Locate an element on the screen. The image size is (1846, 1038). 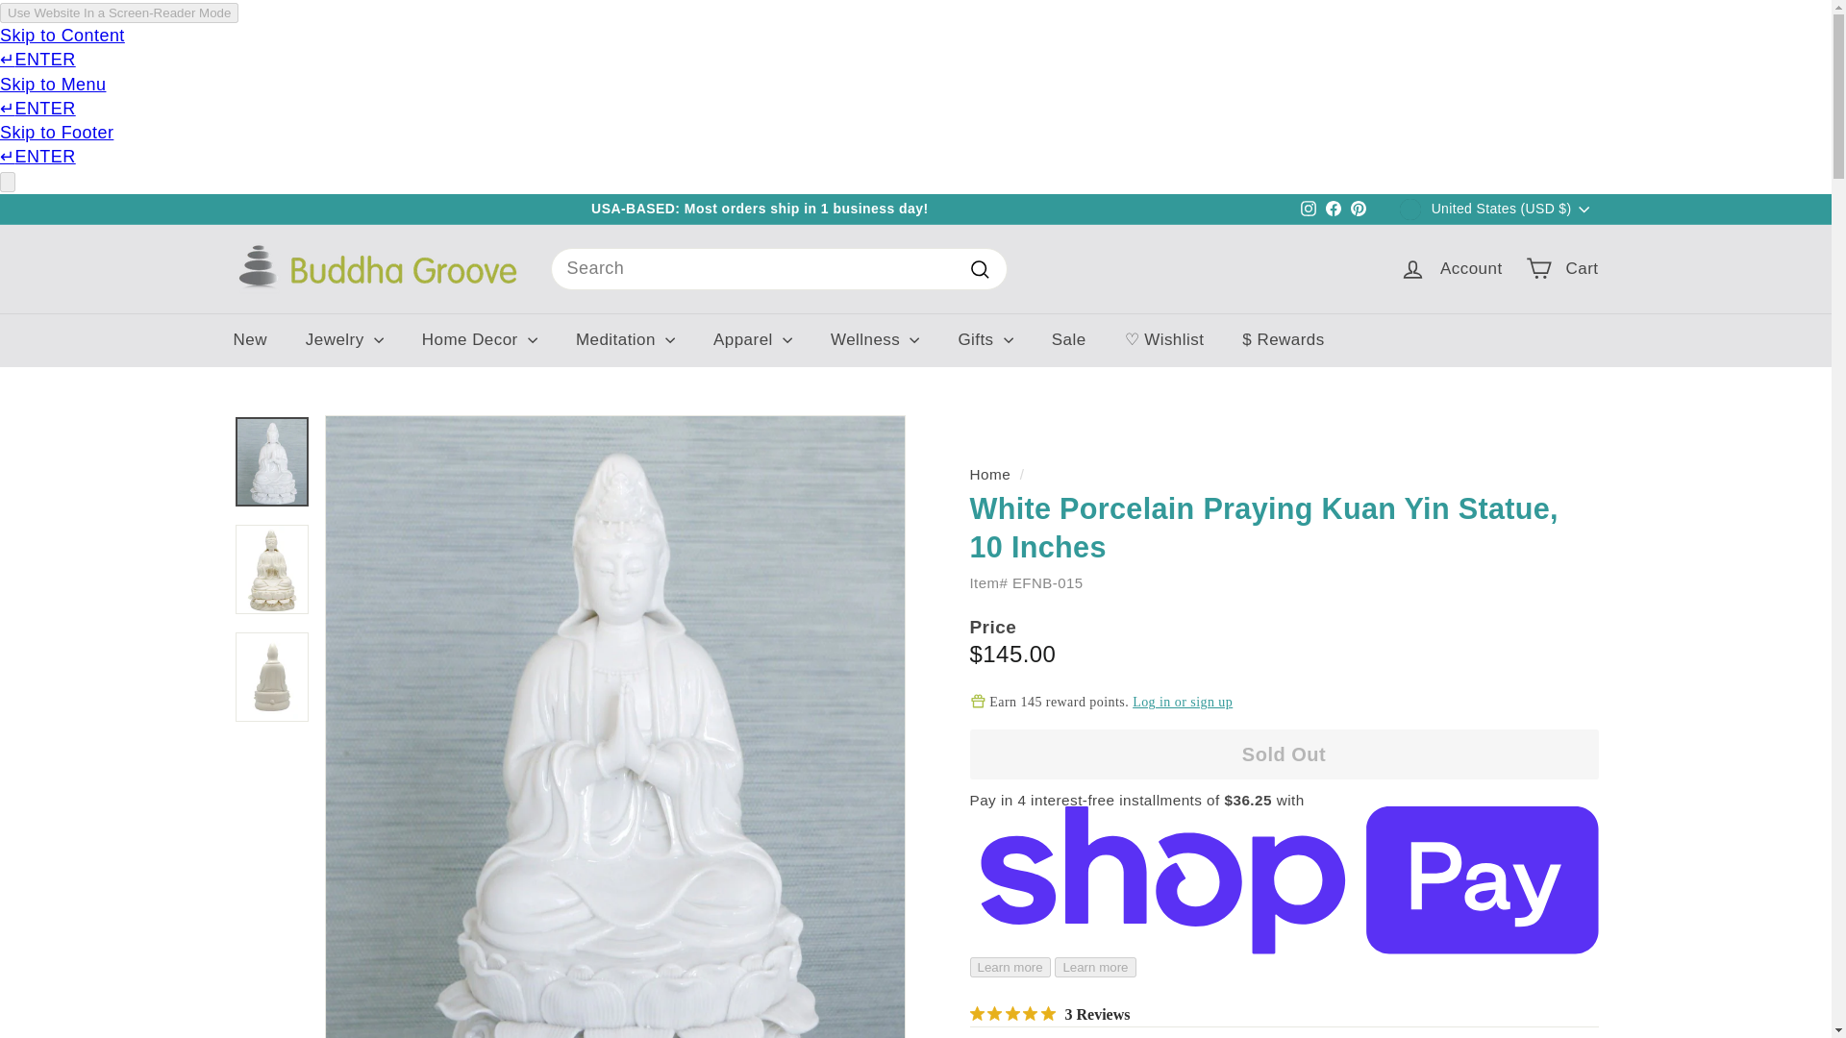
Back to the frontpage is located at coordinates (989, 474).